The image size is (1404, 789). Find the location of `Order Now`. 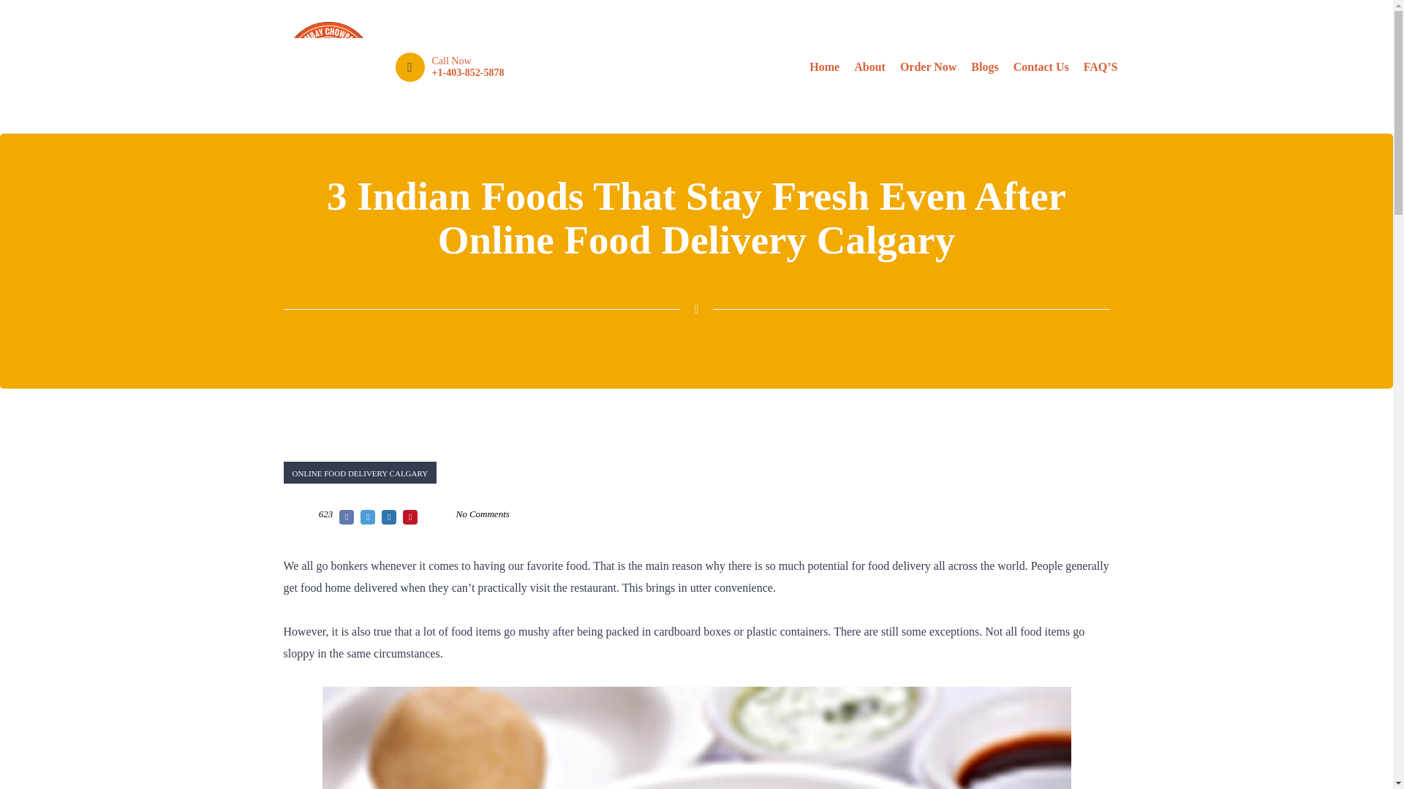

Order Now is located at coordinates (928, 66).